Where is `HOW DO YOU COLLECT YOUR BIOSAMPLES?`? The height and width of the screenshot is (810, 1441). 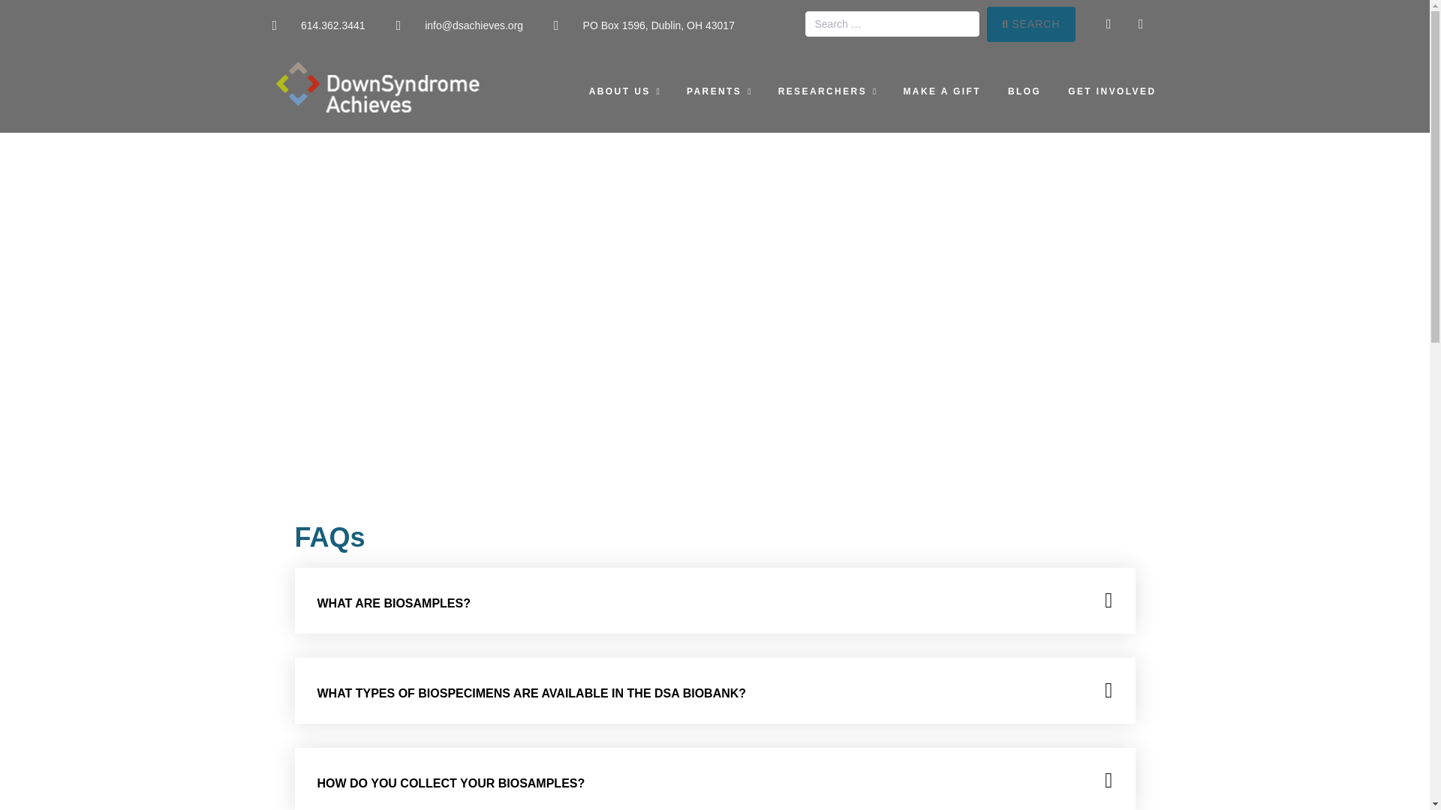
HOW DO YOU COLLECT YOUR BIOSAMPLES? is located at coordinates (450, 783).